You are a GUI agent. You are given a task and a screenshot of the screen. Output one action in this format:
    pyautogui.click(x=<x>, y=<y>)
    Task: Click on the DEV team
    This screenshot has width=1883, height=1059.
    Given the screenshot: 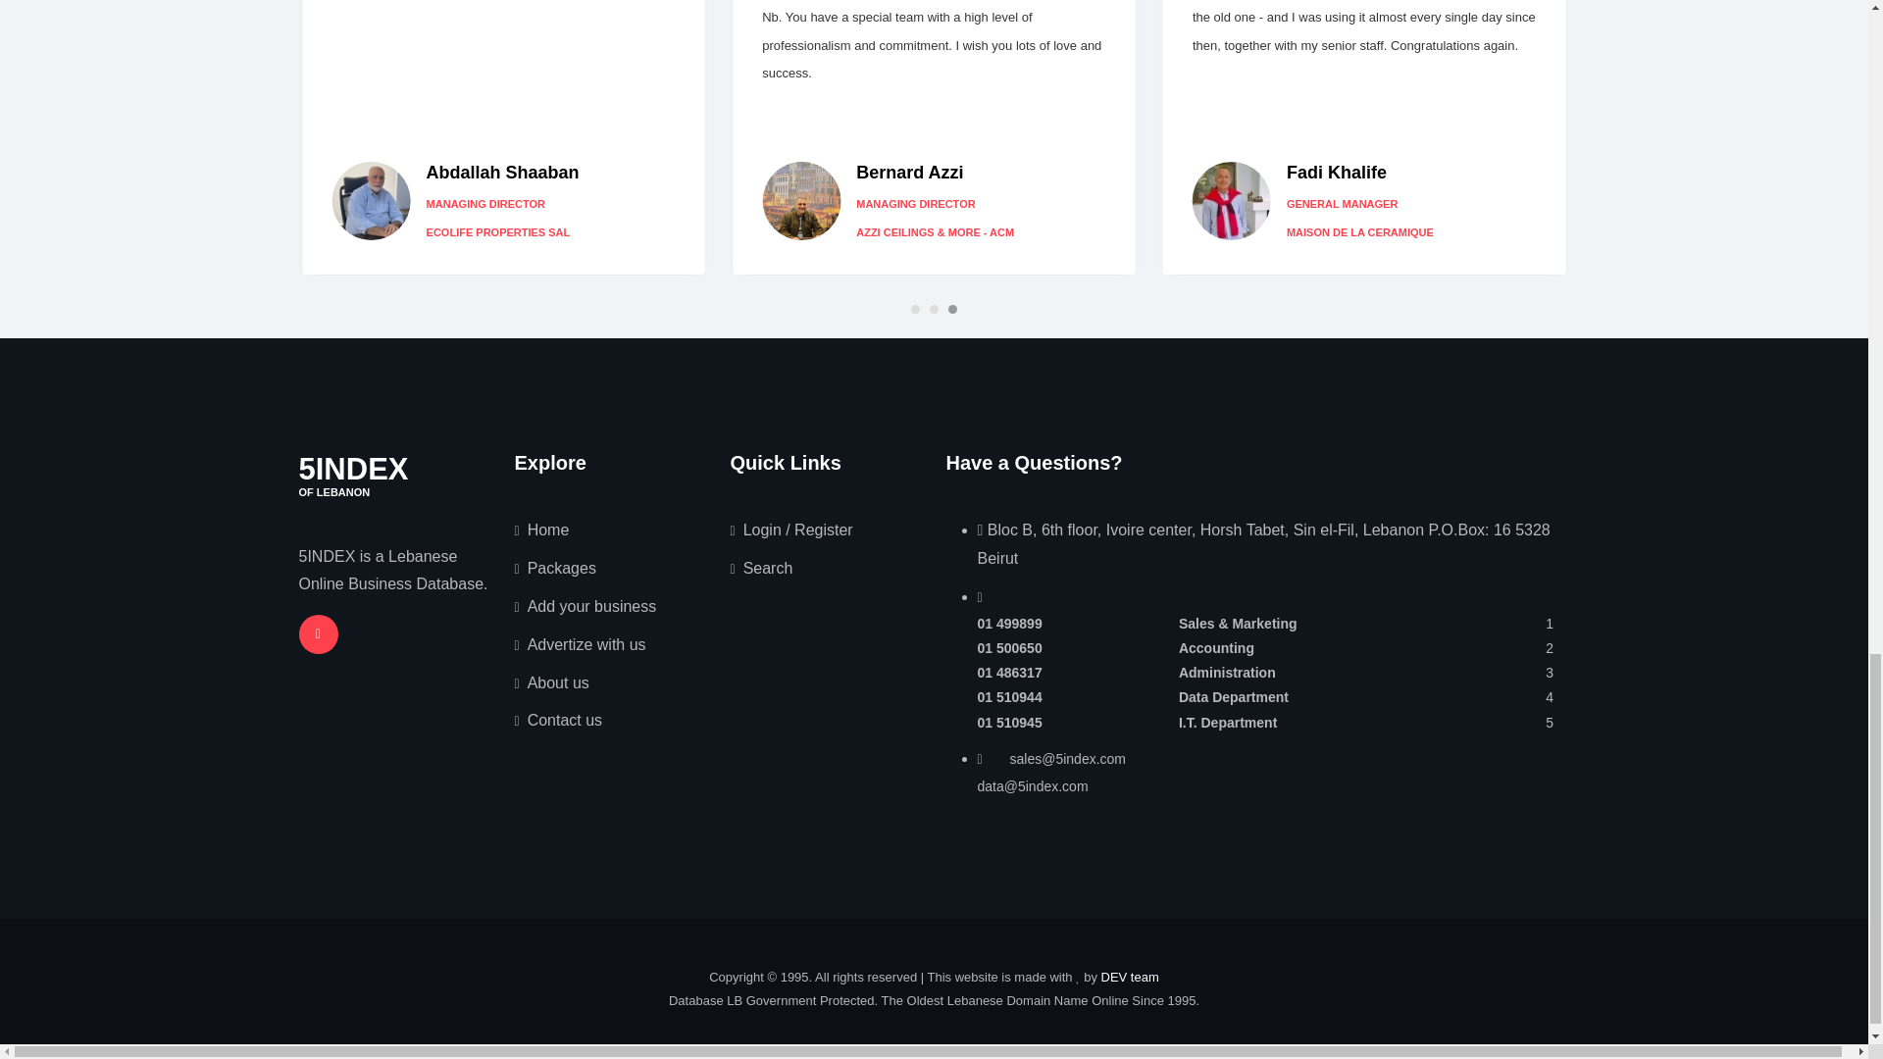 What is the action you would take?
    pyautogui.click(x=1130, y=977)
    